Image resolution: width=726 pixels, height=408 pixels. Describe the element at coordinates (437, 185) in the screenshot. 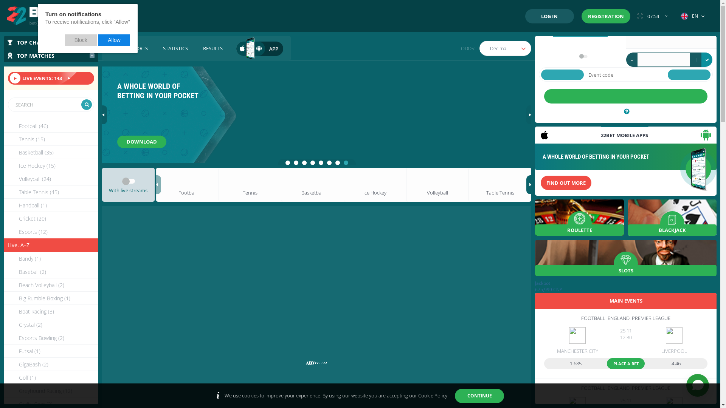

I see `Volleyball` at that location.